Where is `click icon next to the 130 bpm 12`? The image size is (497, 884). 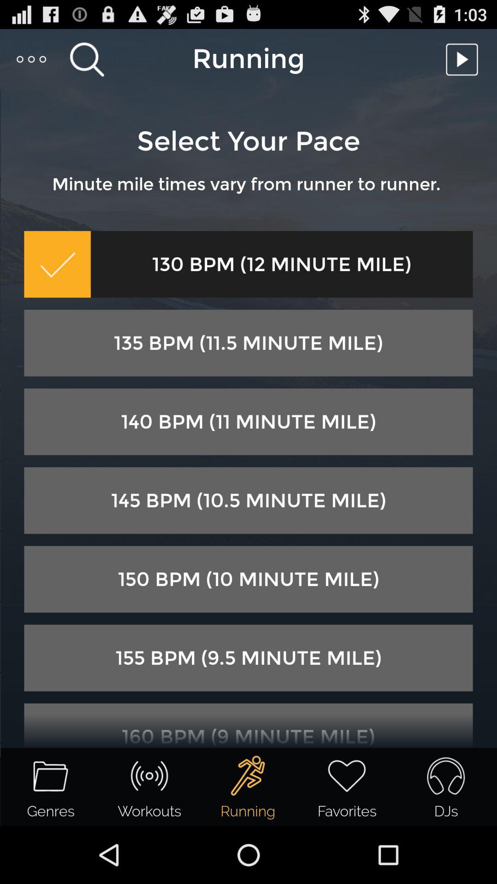
click icon next to the 130 bpm 12 is located at coordinates (57, 264).